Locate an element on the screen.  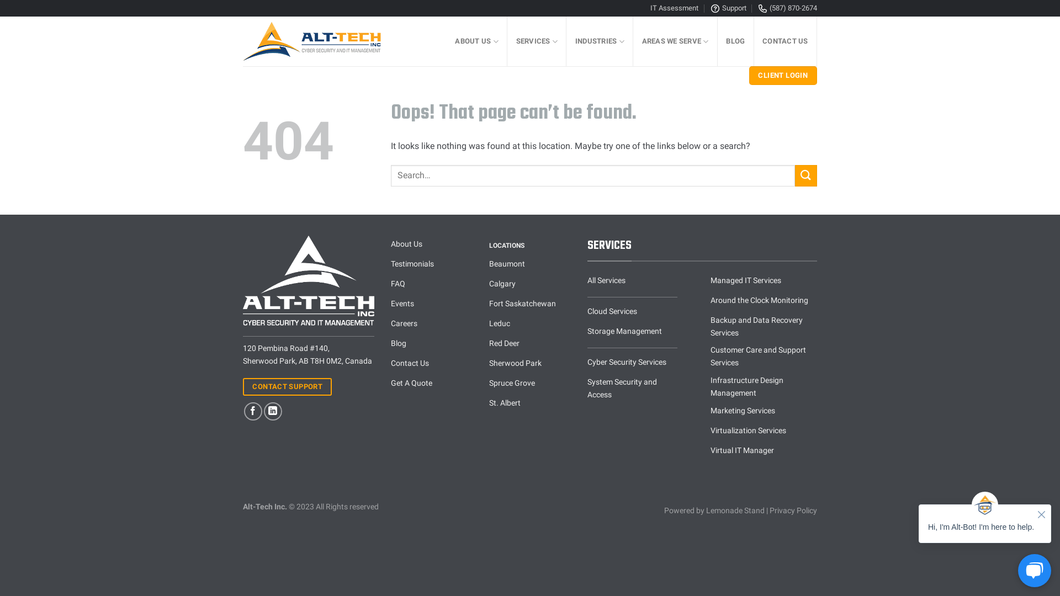
Cyber Security Services is located at coordinates (633, 364).